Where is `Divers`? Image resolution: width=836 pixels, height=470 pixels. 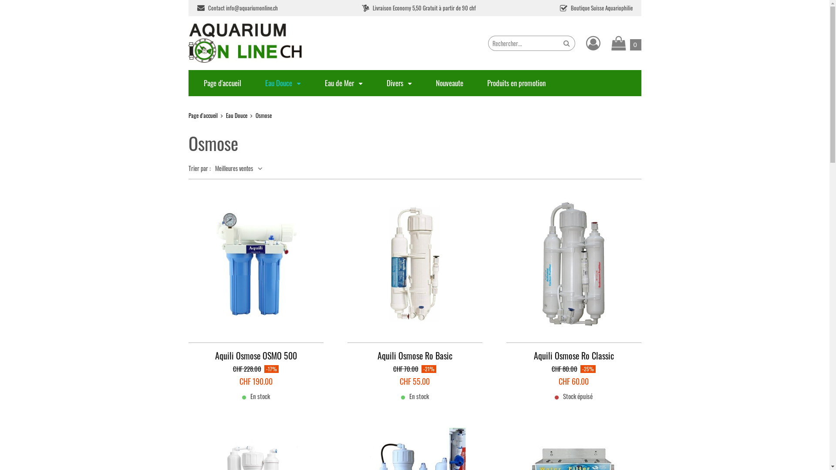
Divers is located at coordinates (399, 83).